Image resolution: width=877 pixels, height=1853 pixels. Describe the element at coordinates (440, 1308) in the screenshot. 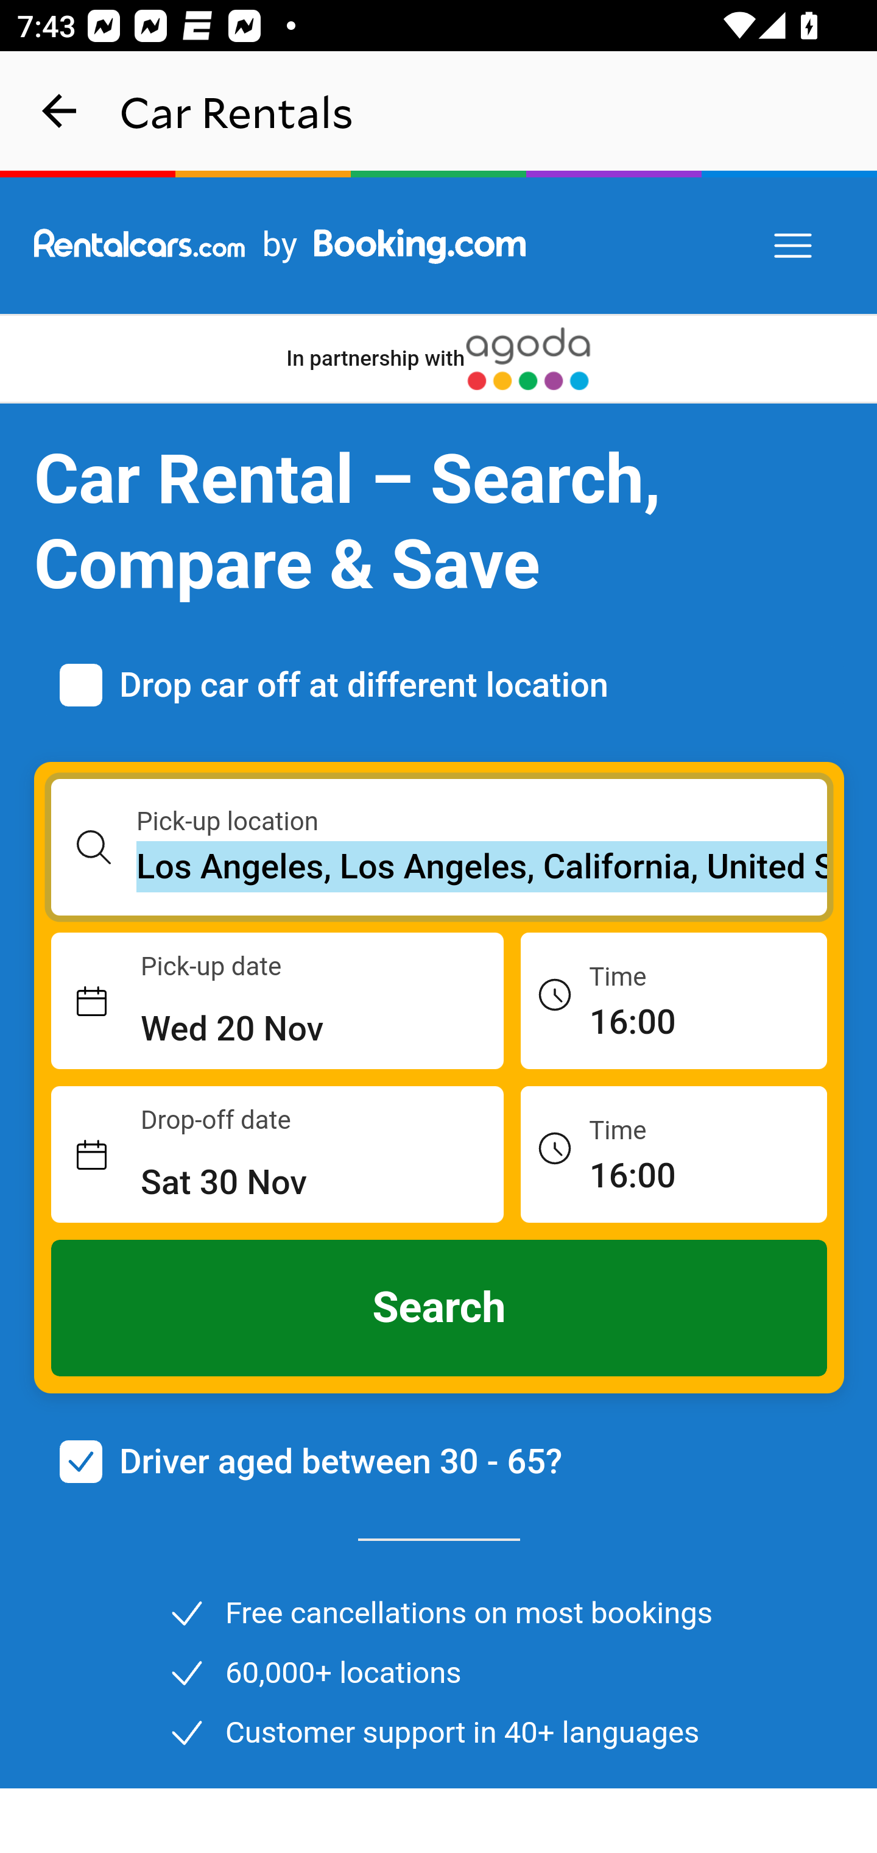

I see `Search` at that location.